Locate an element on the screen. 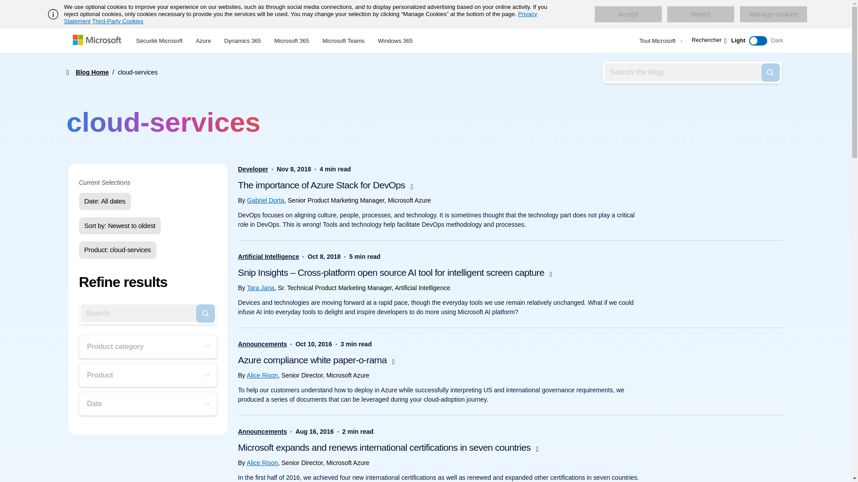  Microsoft 365 is located at coordinates (291, 39).